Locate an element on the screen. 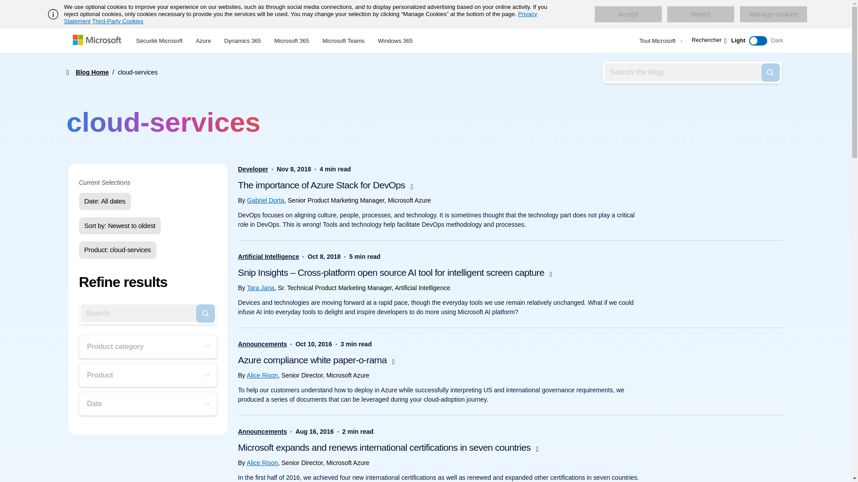  Microsoft 365 is located at coordinates (291, 39).